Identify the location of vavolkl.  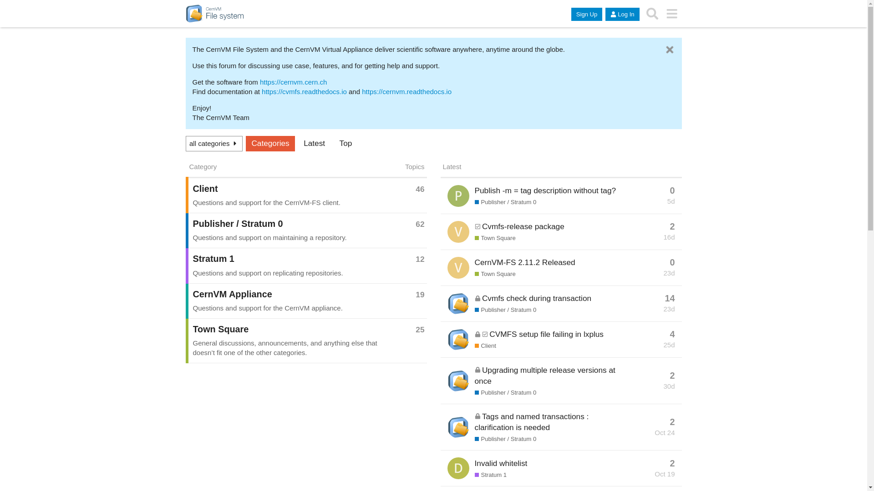
(458, 232).